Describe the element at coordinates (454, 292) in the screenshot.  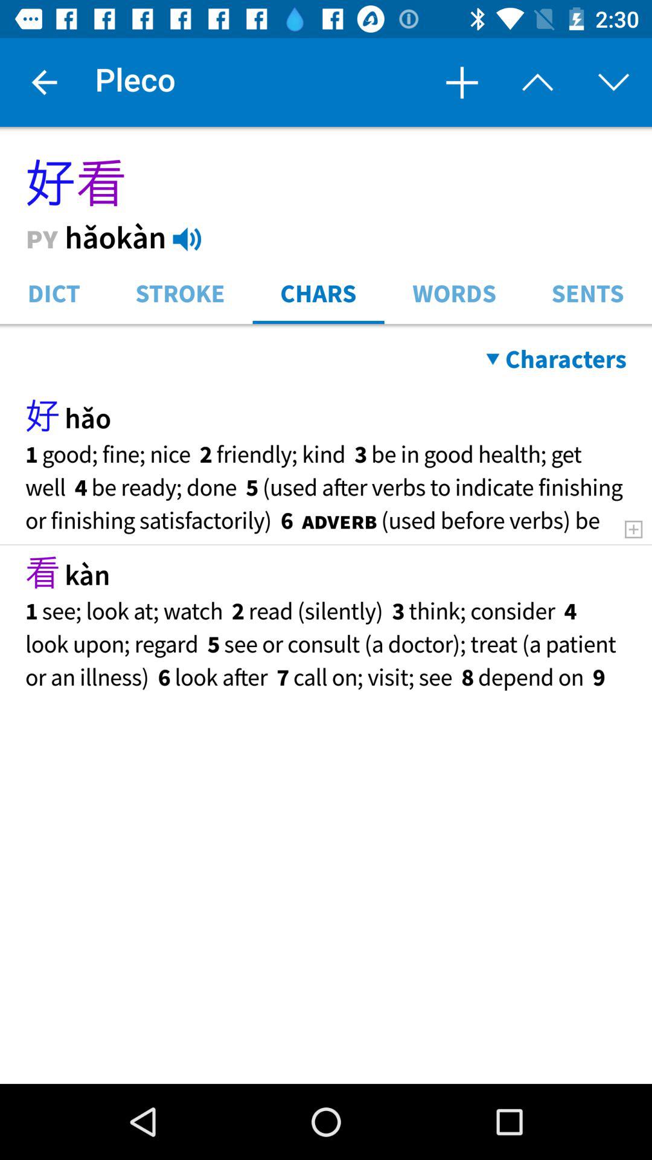
I see `jump until words` at that location.